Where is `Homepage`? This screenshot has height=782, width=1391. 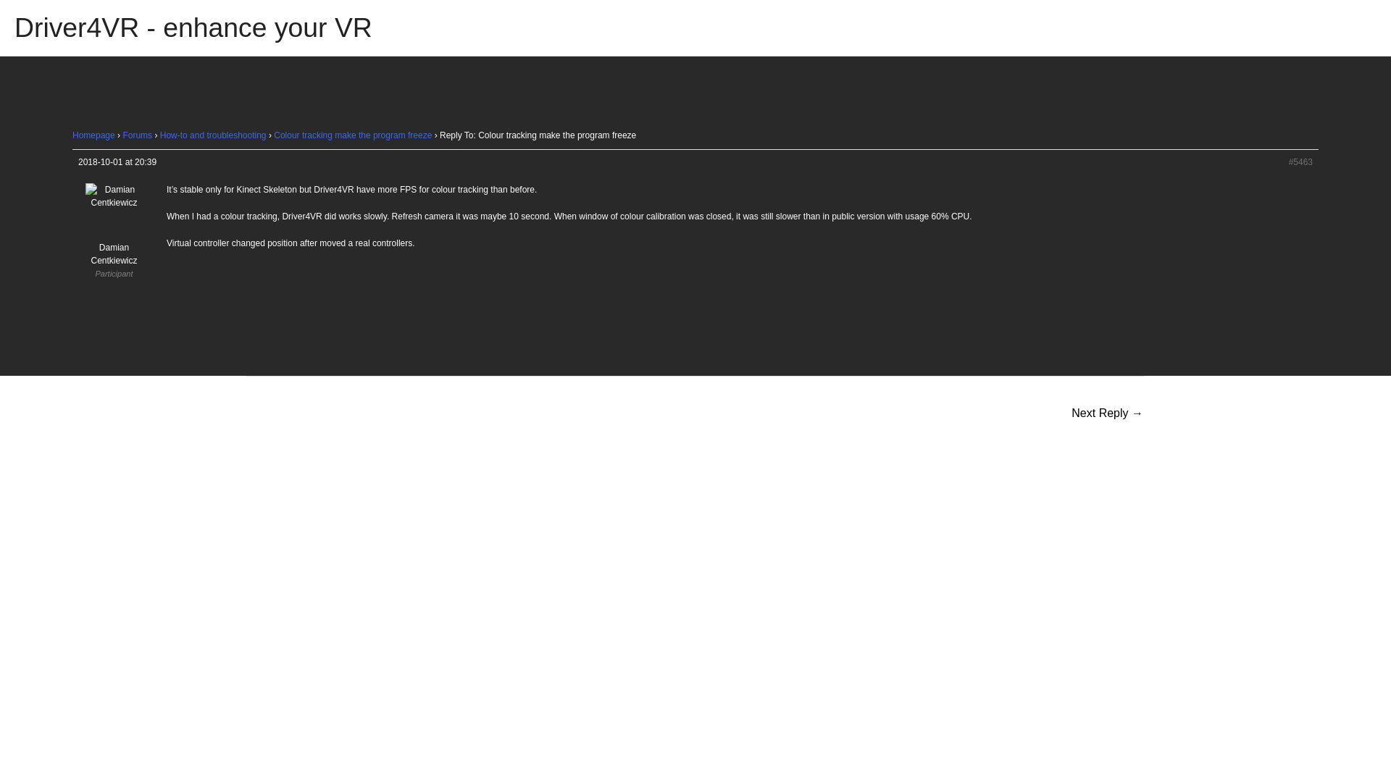
Homepage is located at coordinates (93, 135).